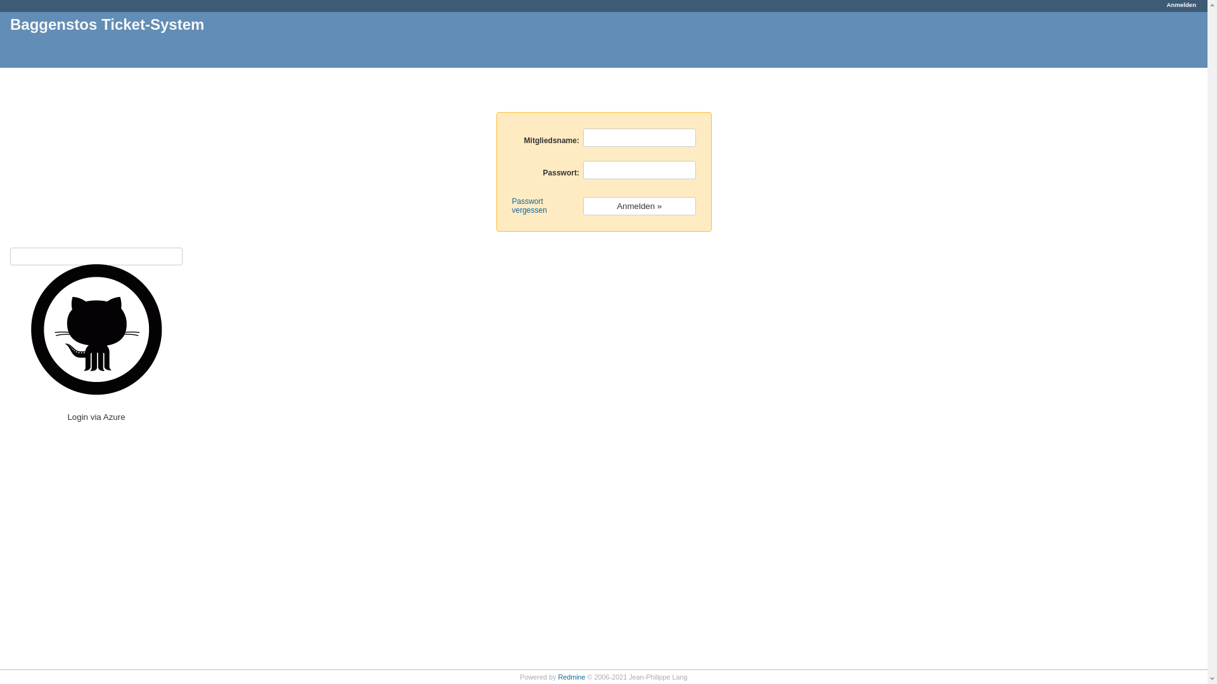 This screenshot has height=684, width=1217. Describe the element at coordinates (572, 677) in the screenshot. I see `Redmine` at that location.